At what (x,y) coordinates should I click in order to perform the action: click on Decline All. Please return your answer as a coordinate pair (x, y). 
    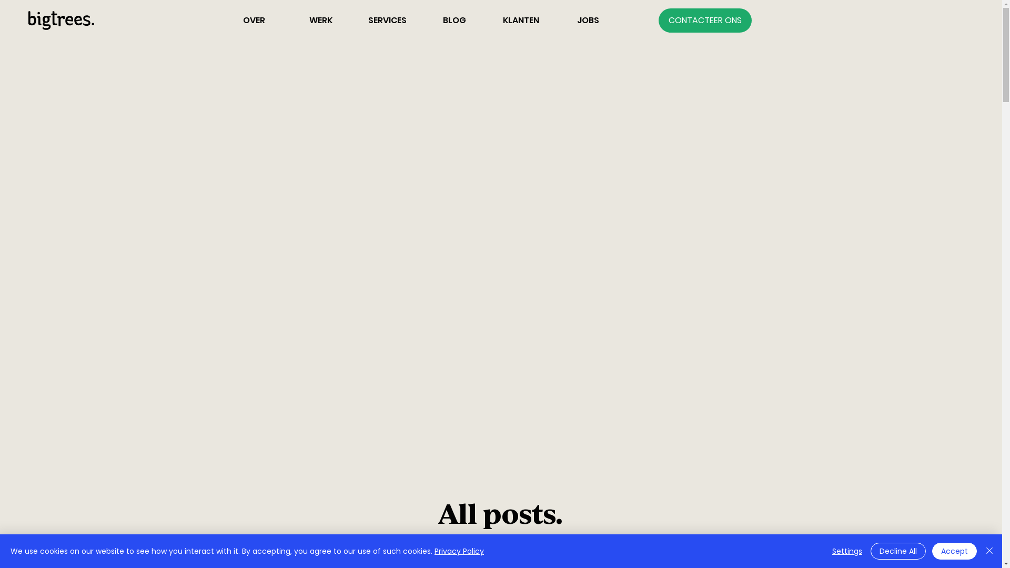
    Looking at the image, I should click on (898, 551).